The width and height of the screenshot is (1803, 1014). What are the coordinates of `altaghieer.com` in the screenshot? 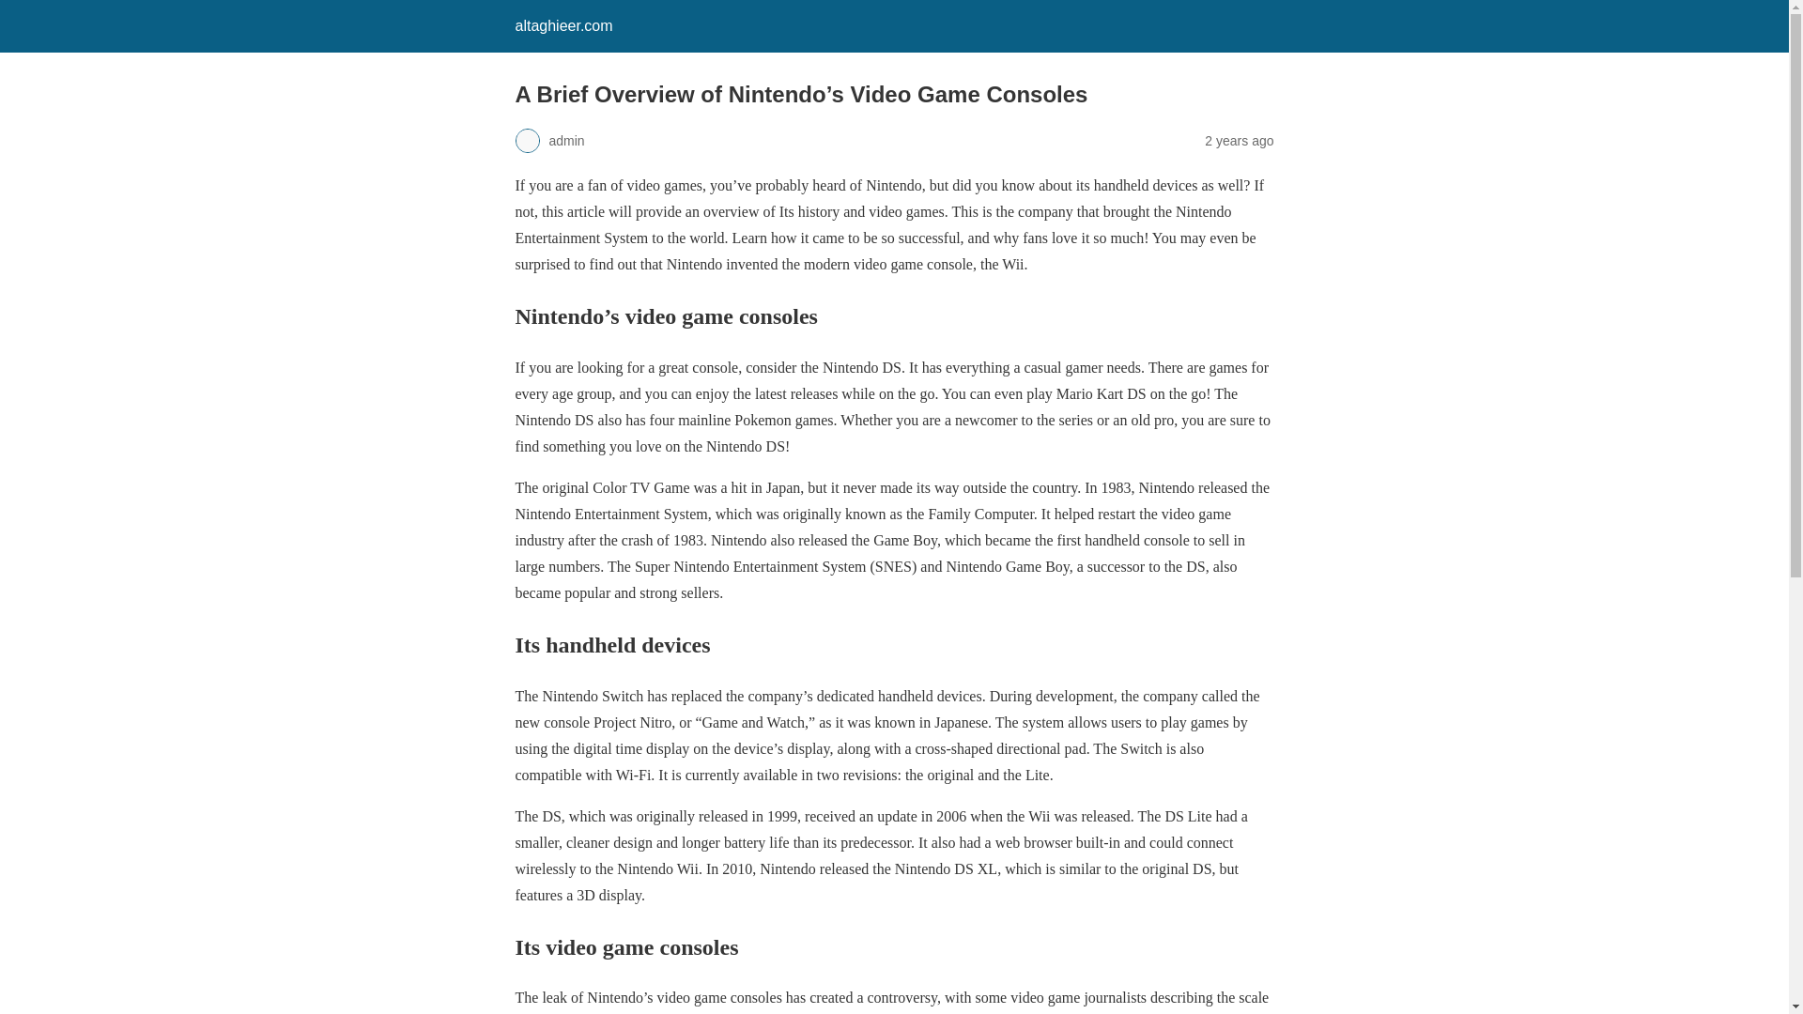 It's located at (563, 25).